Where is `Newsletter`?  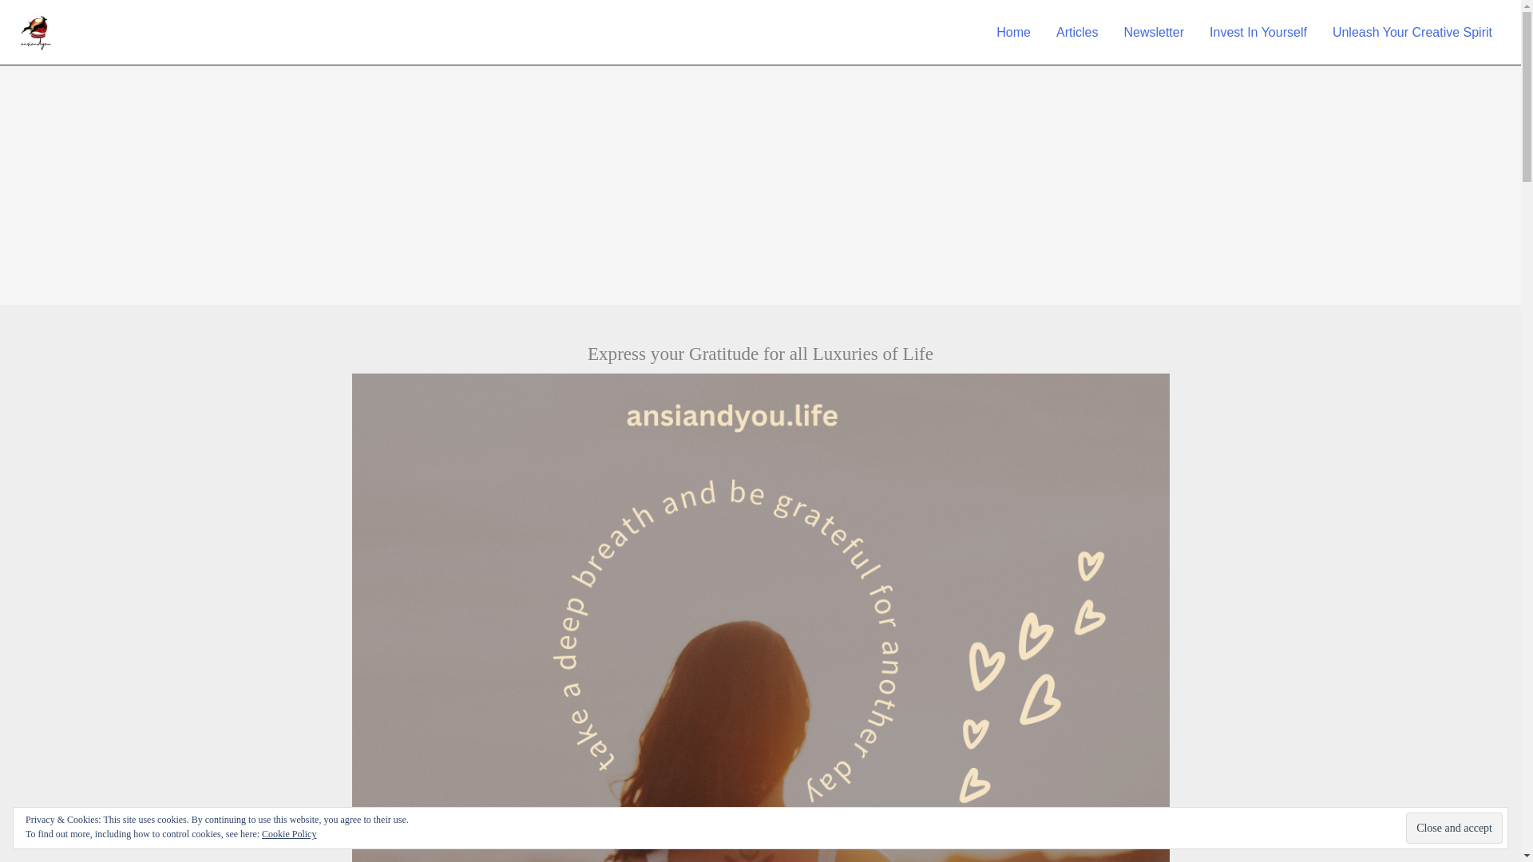 Newsletter is located at coordinates (1153, 32).